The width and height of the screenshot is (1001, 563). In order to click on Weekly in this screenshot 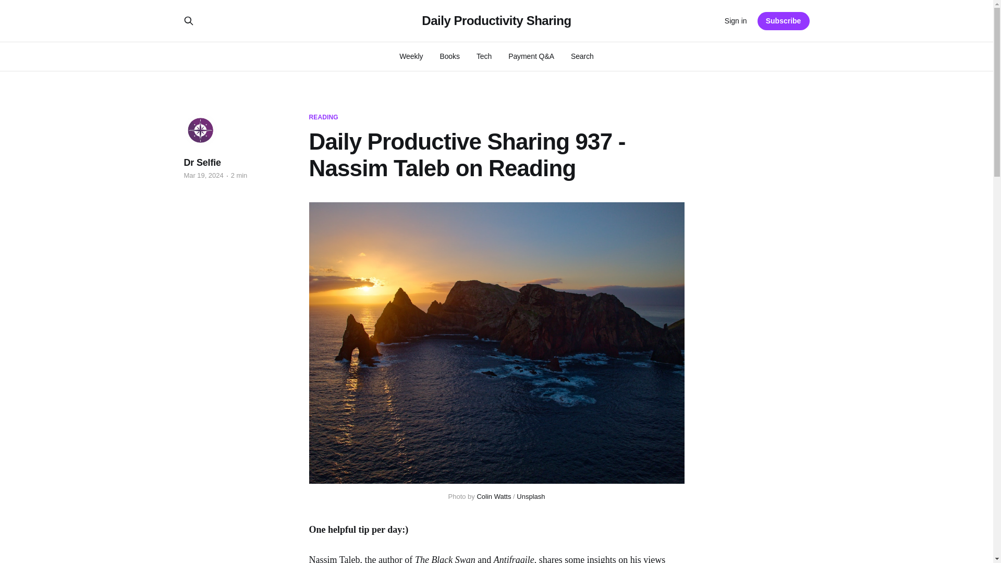, I will do `click(411, 56)`.